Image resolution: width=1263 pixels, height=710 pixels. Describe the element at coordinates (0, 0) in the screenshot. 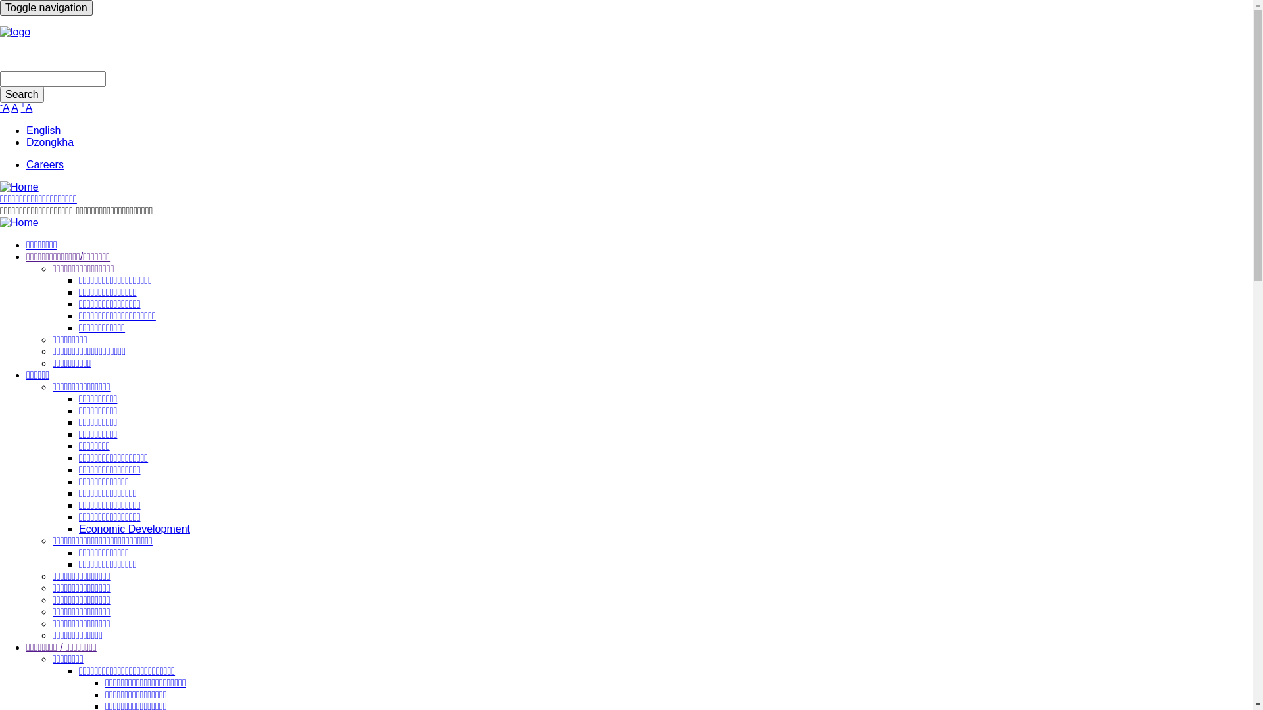

I see `Skip to main content` at that location.